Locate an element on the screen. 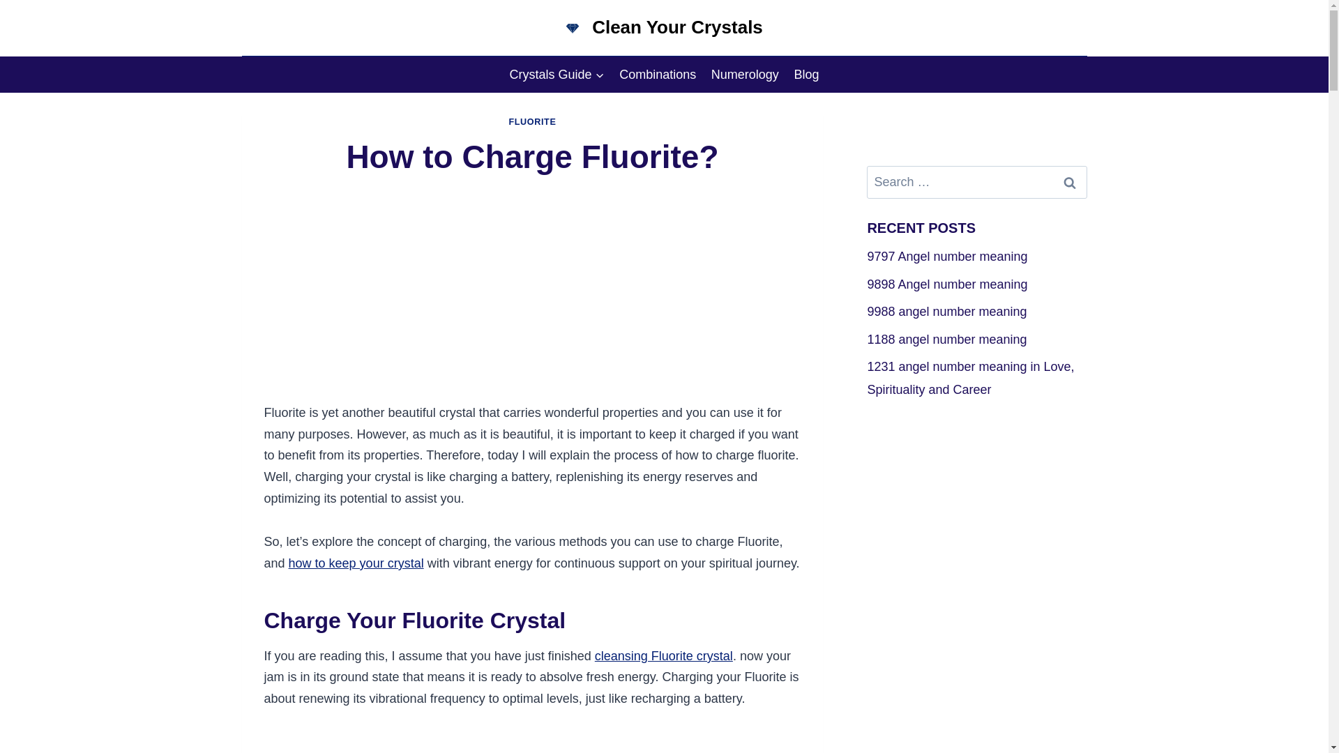  Blog is located at coordinates (807, 74).